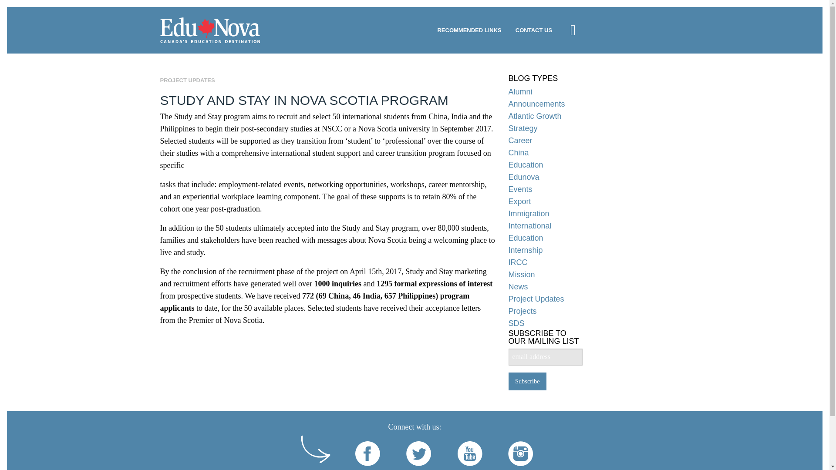 The height and width of the screenshot is (470, 836). What do you see at coordinates (545, 311) in the screenshot?
I see `Projects` at bounding box center [545, 311].